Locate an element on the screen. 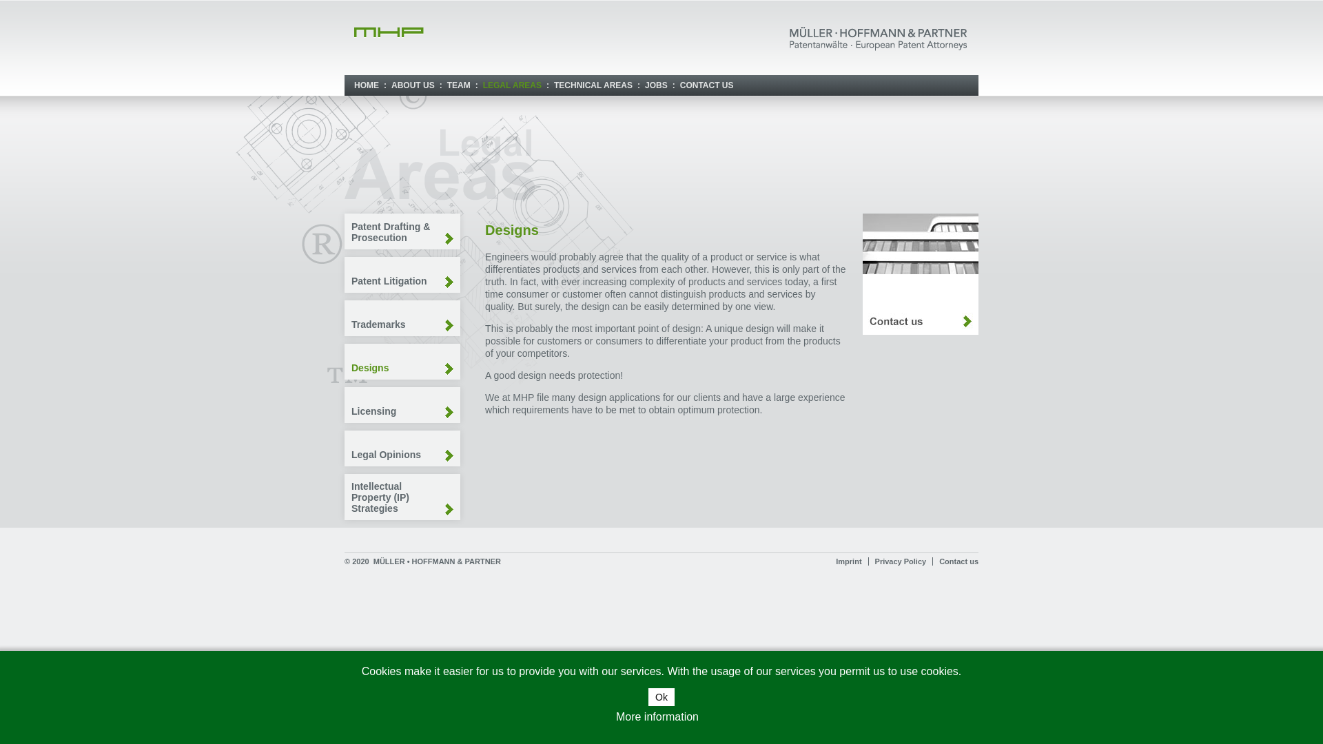  Trademarks is located at coordinates (402, 318).